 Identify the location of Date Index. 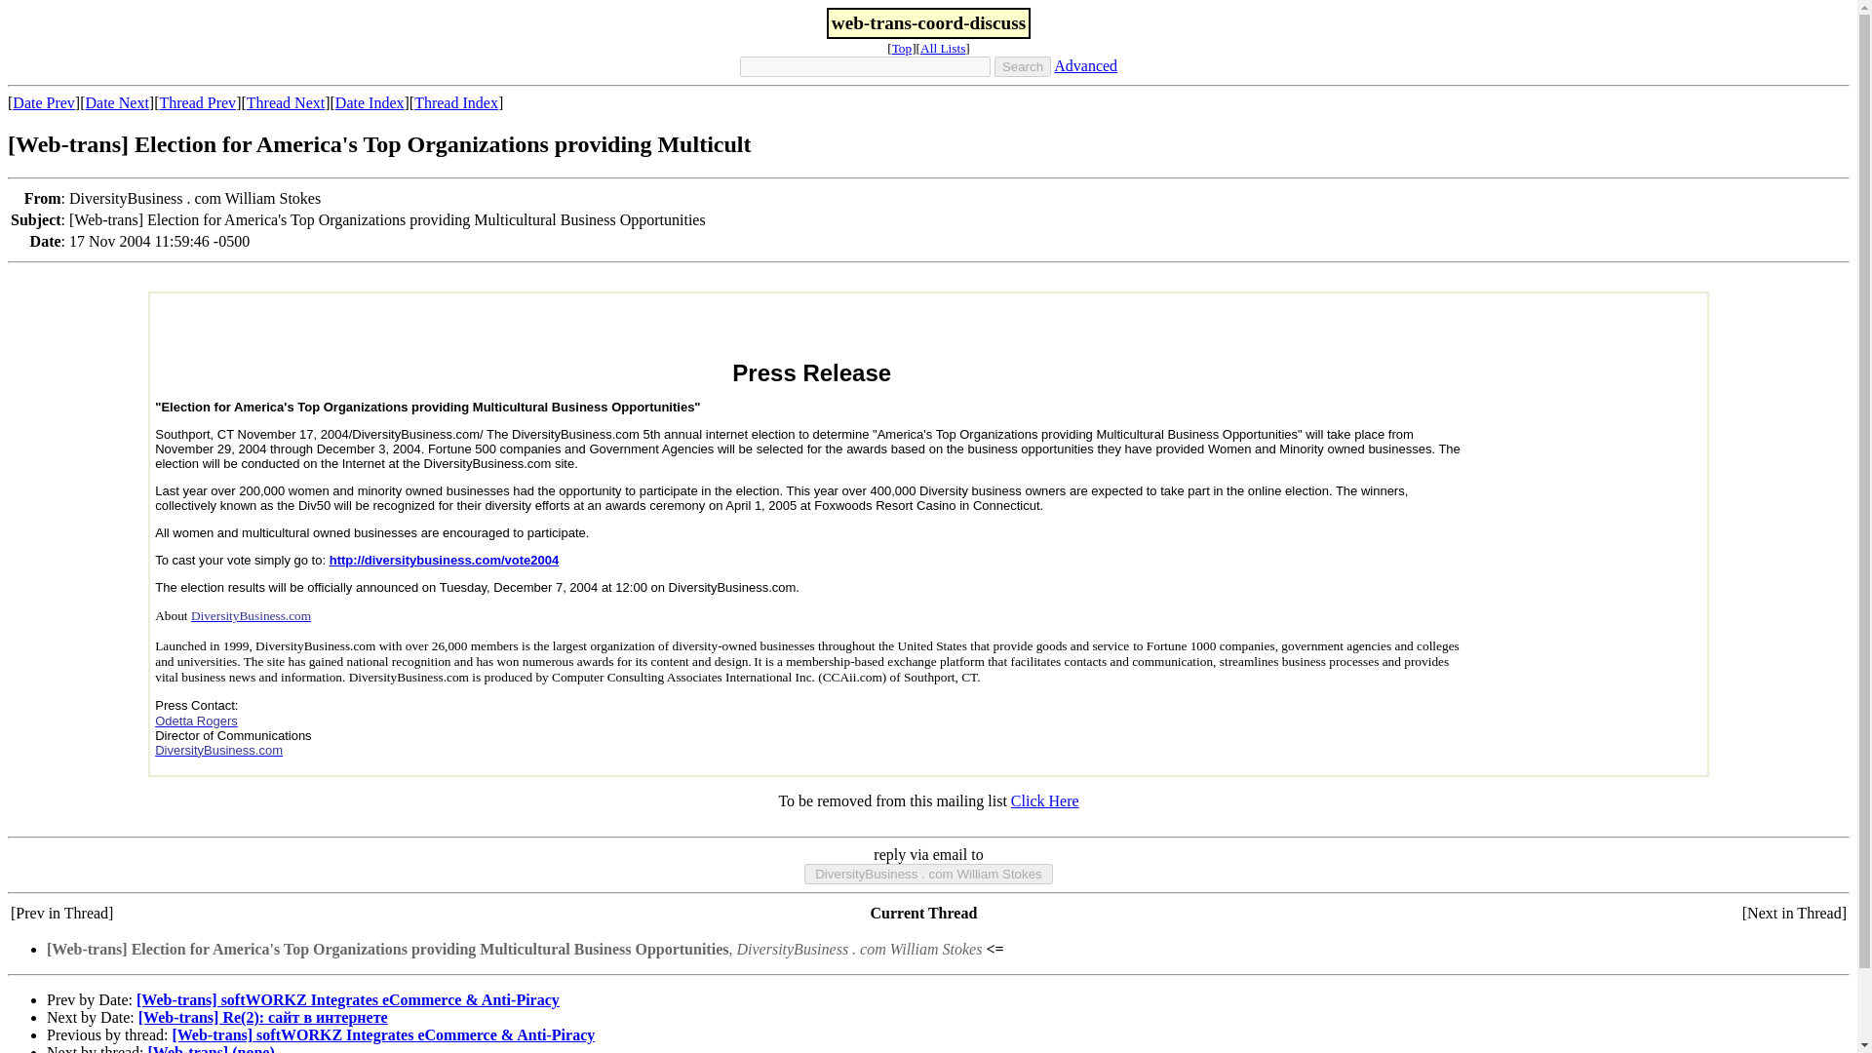
(369, 103).